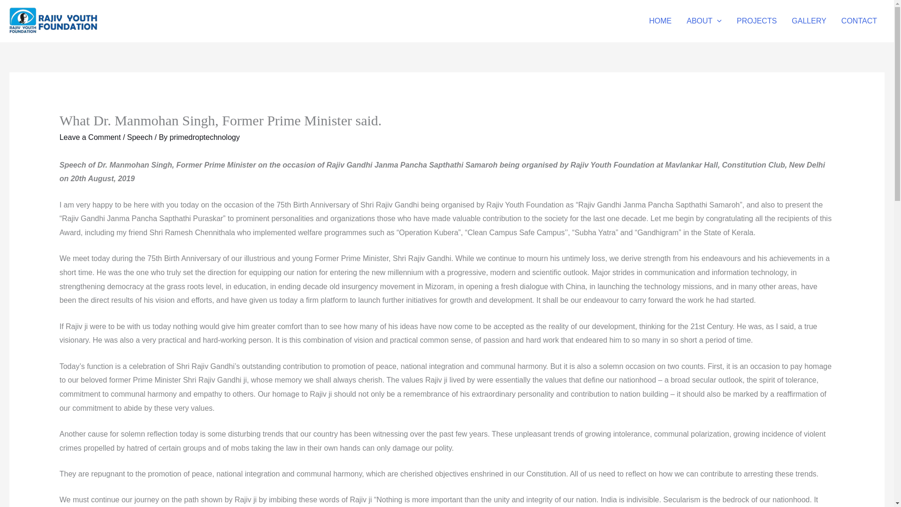 Image resolution: width=901 pixels, height=507 pixels. What do you see at coordinates (809, 21) in the screenshot?
I see `GALLERY` at bounding box center [809, 21].